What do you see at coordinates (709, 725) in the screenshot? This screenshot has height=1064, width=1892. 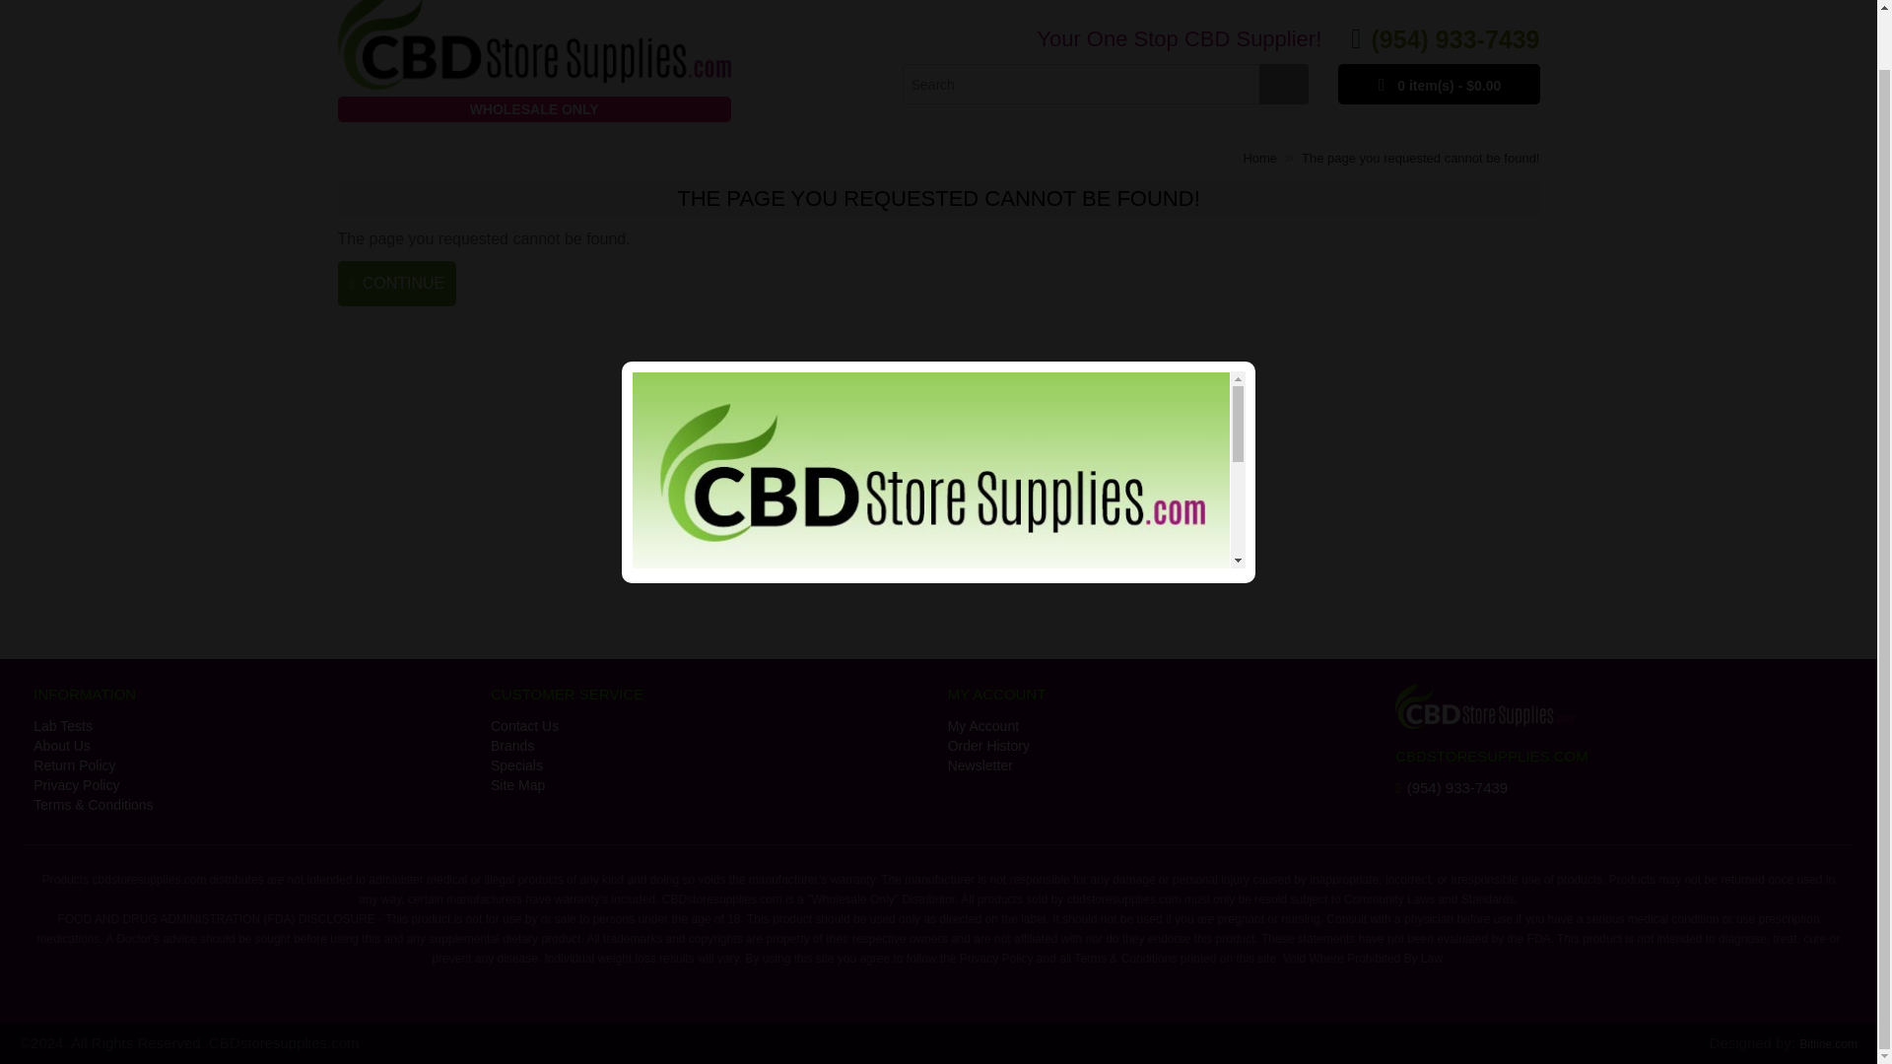 I see `Contact Us` at bounding box center [709, 725].